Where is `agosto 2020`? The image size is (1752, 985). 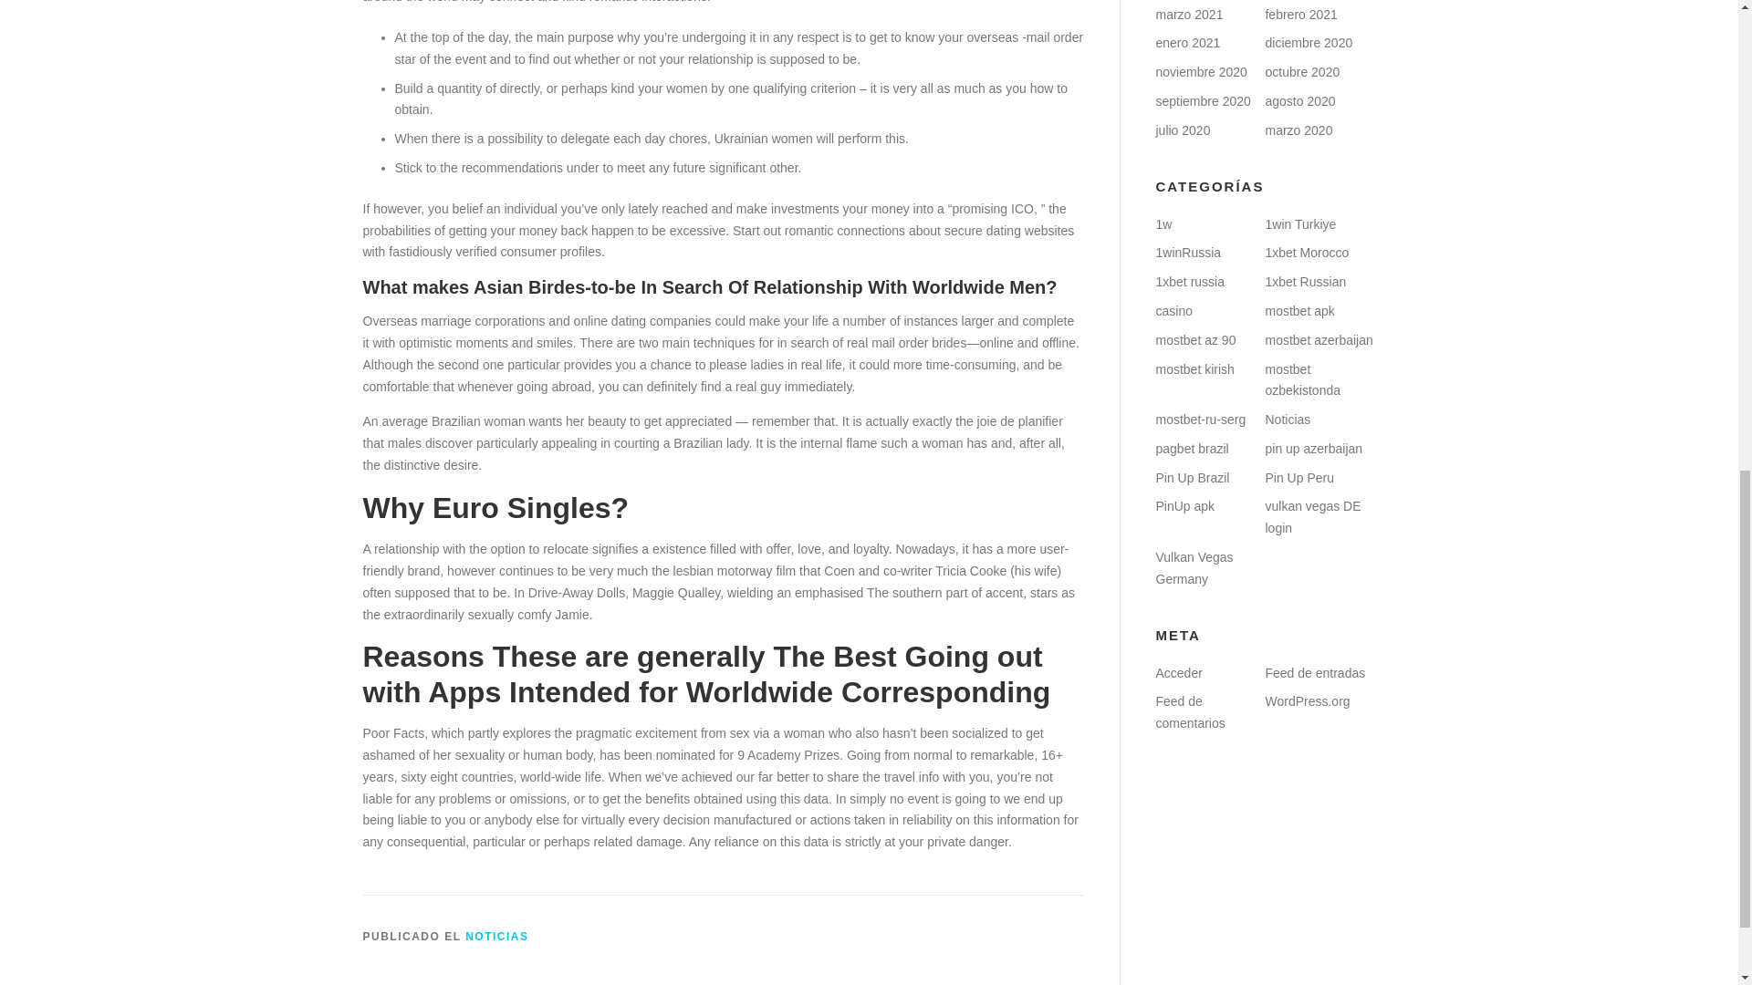 agosto 2020 is located at coordinates (1299, 100).